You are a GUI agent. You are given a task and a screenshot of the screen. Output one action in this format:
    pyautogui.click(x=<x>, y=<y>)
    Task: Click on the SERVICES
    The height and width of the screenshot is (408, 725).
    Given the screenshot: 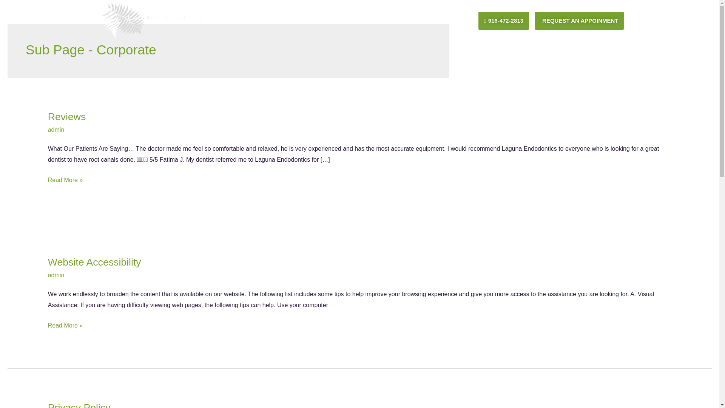 What is the action you would take?
    pyautogui.click(x=381, y=20)
    